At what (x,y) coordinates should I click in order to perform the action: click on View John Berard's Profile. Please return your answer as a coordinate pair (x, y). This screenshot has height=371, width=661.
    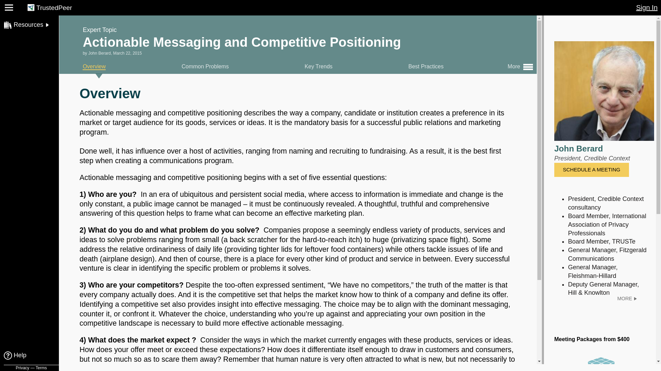
    Looking at the image, I should click on (578, 148).